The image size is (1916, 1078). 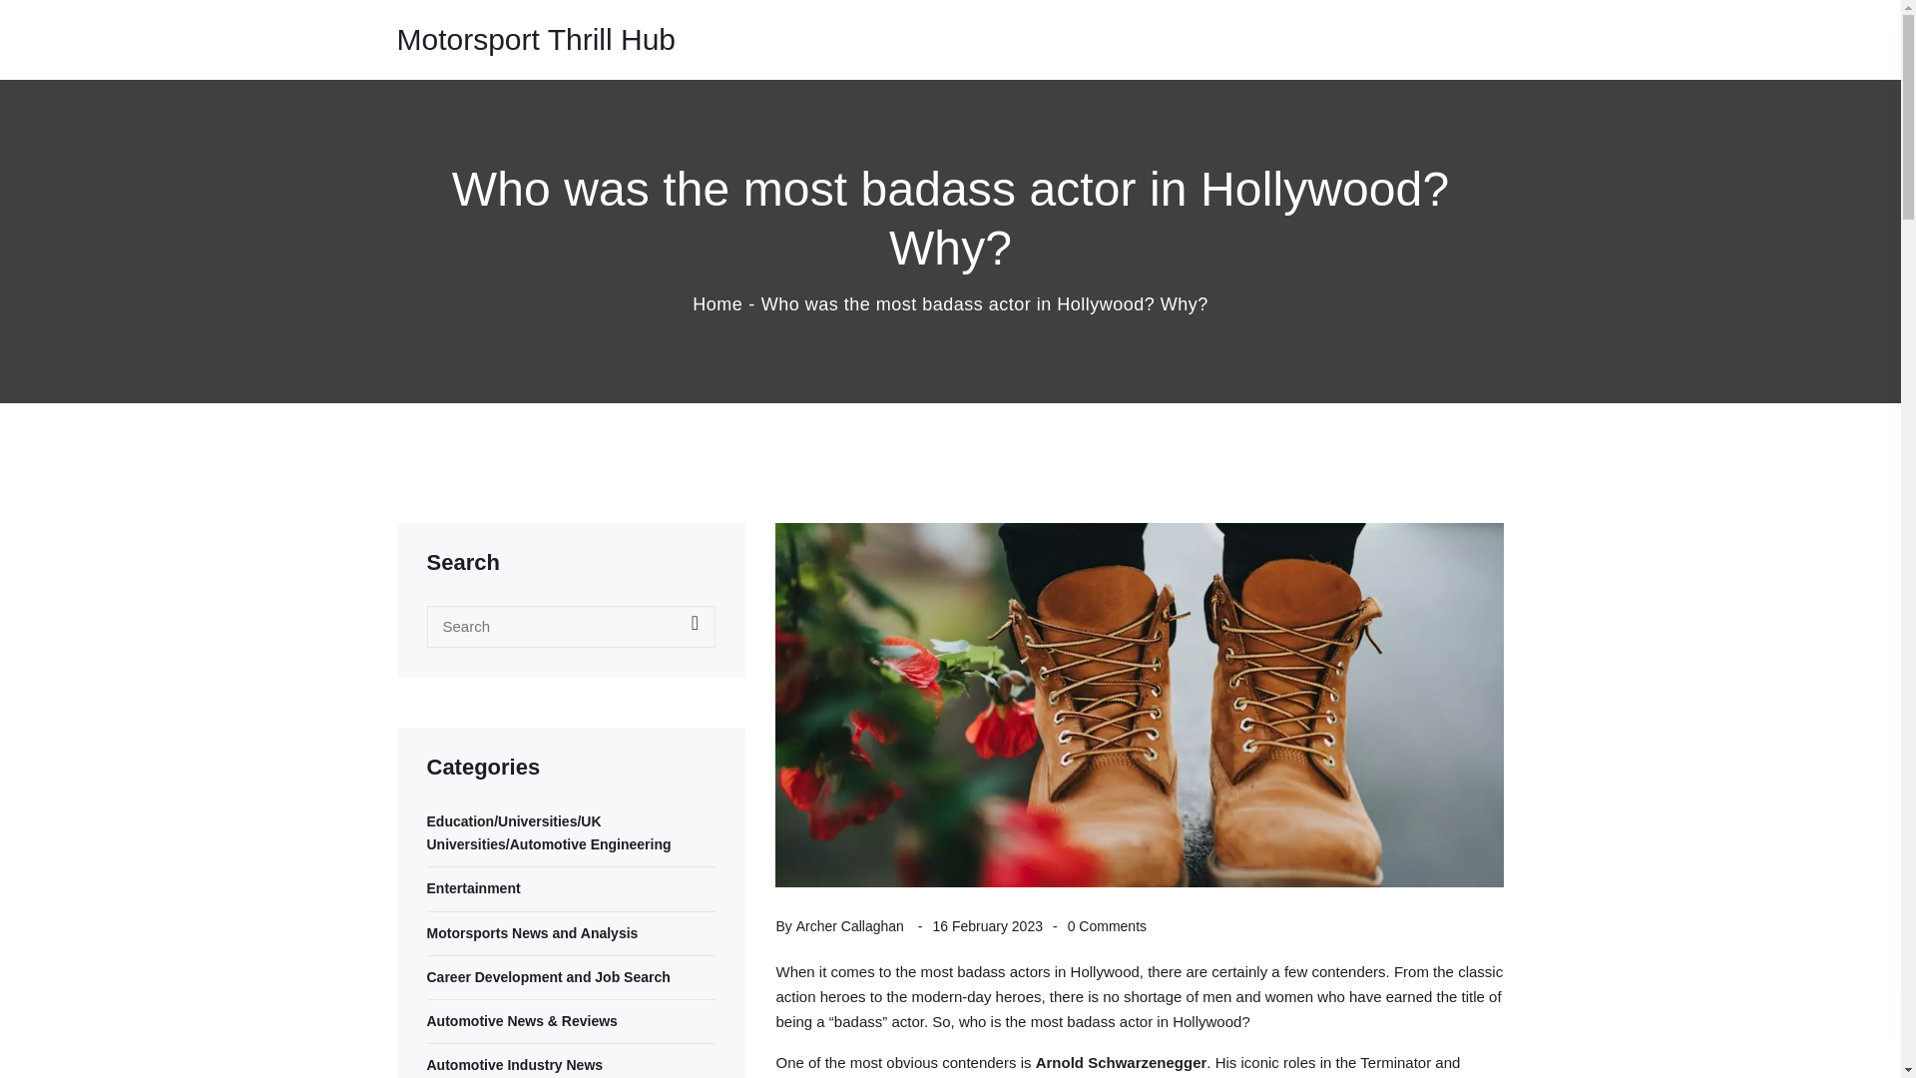 What do you see at coordinates (717, 303) in the screenshot?
I see `Home` at bounding box center [717, 303].